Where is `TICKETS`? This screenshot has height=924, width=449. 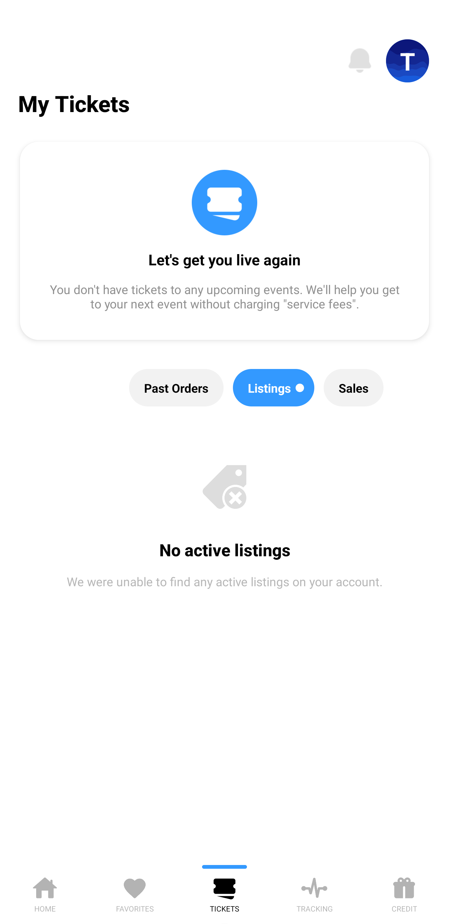
TICKETS is located at coordinates (224, 893).